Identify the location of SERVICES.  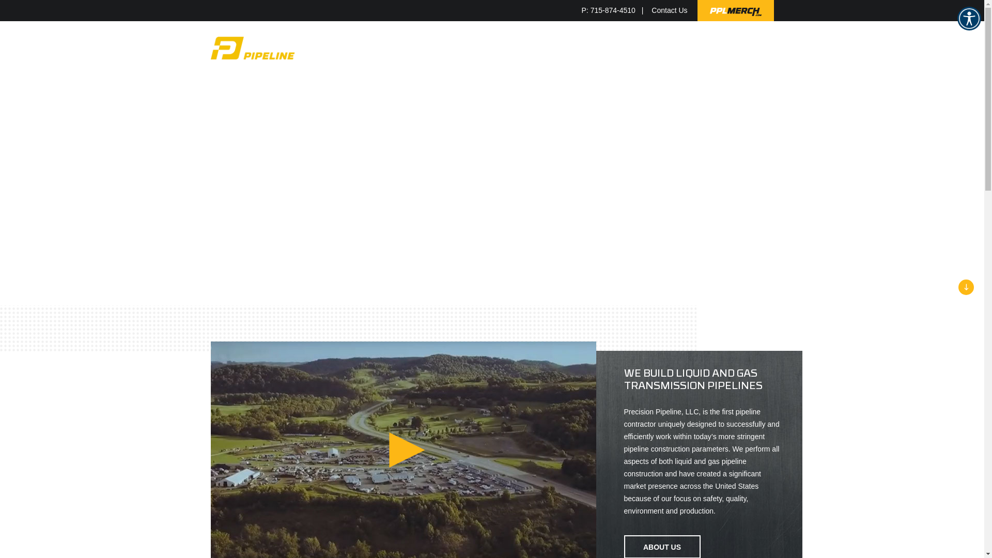
(381, 49).